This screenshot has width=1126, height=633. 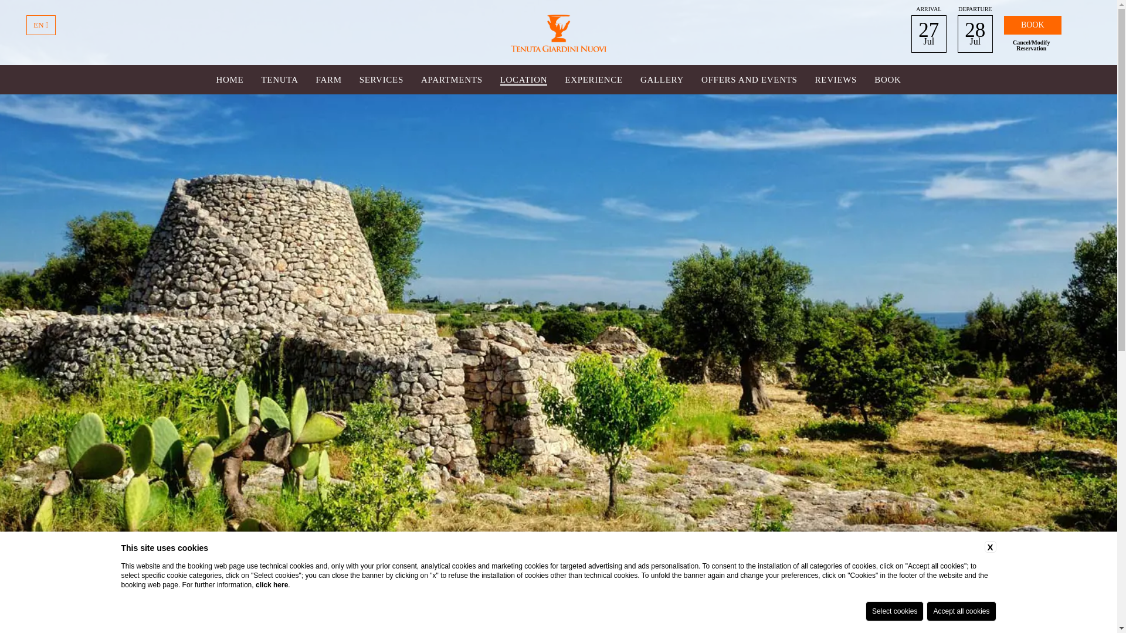 I want to click on Select cookies, so click(x=894, y=611).